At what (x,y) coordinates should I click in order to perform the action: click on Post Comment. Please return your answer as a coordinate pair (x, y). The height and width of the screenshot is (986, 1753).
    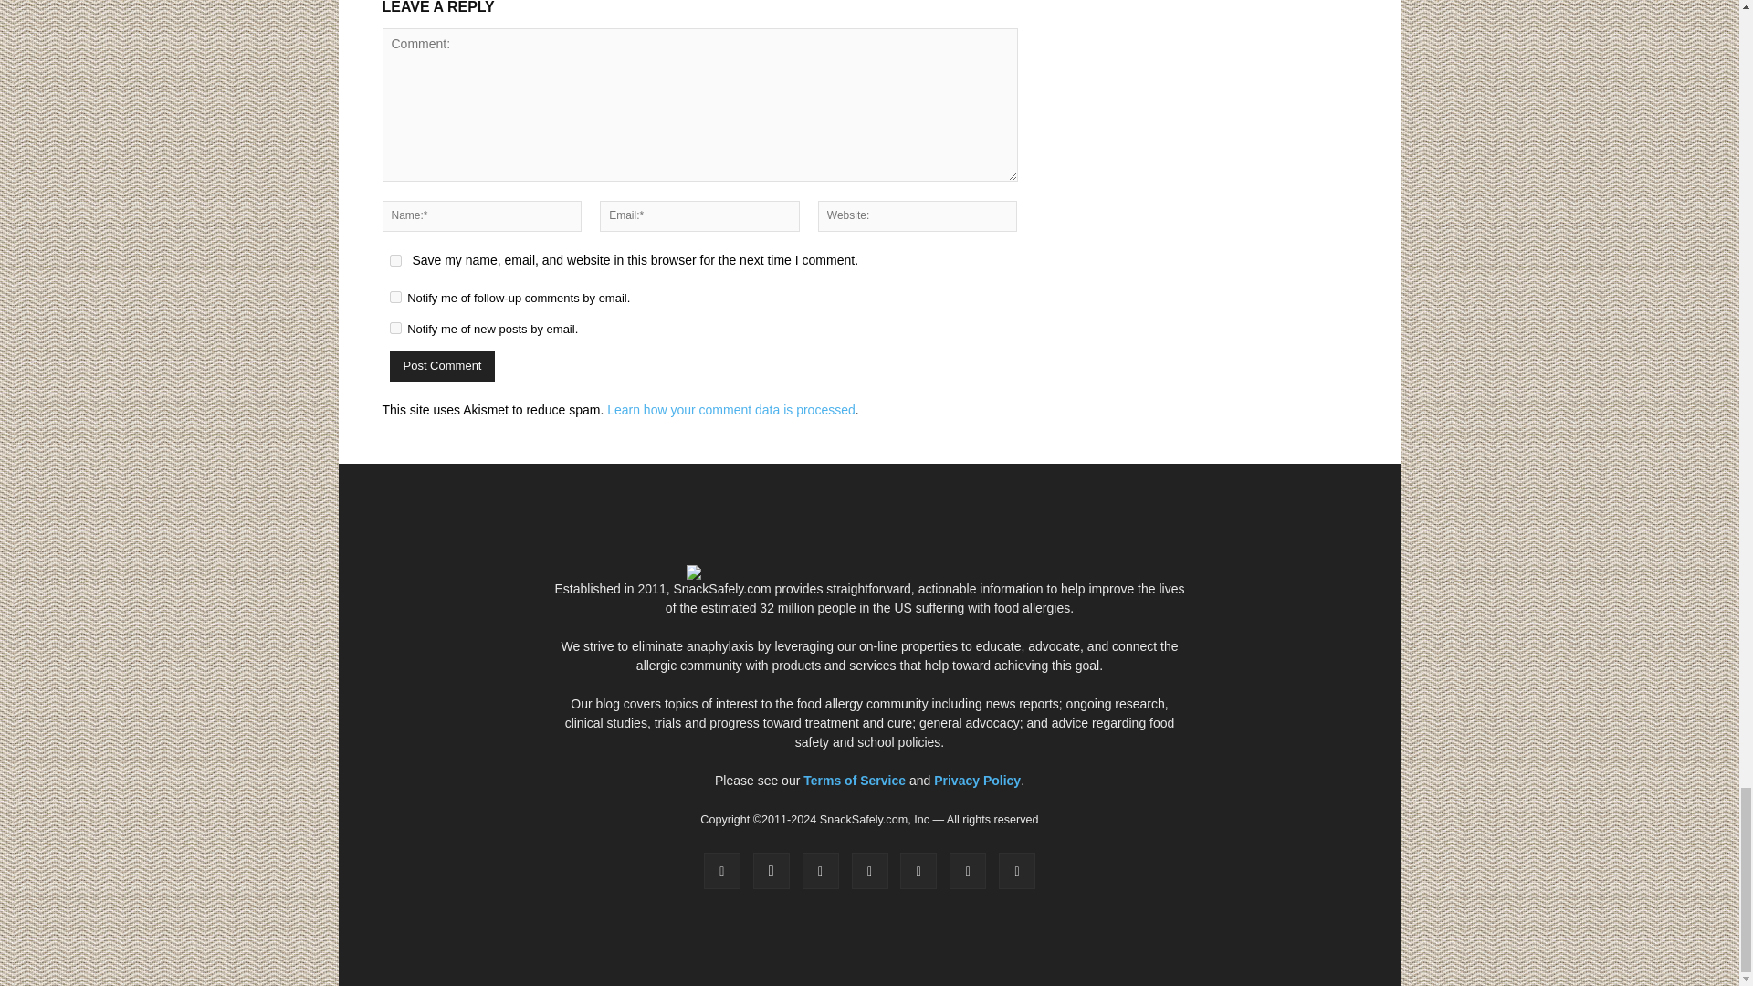
    Looking at the image, I should click on (442, 365).